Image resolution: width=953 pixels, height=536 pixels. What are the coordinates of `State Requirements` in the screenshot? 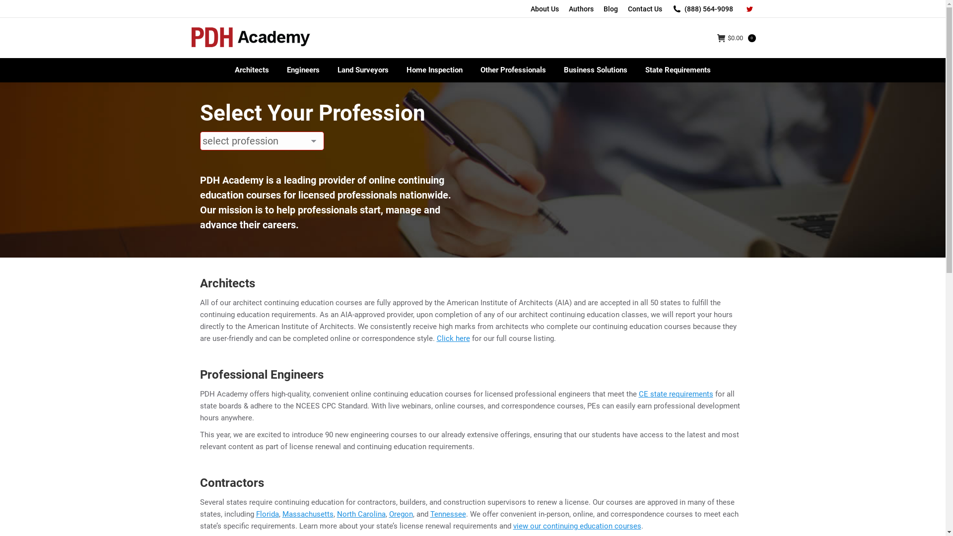 It's located at (678, 70).